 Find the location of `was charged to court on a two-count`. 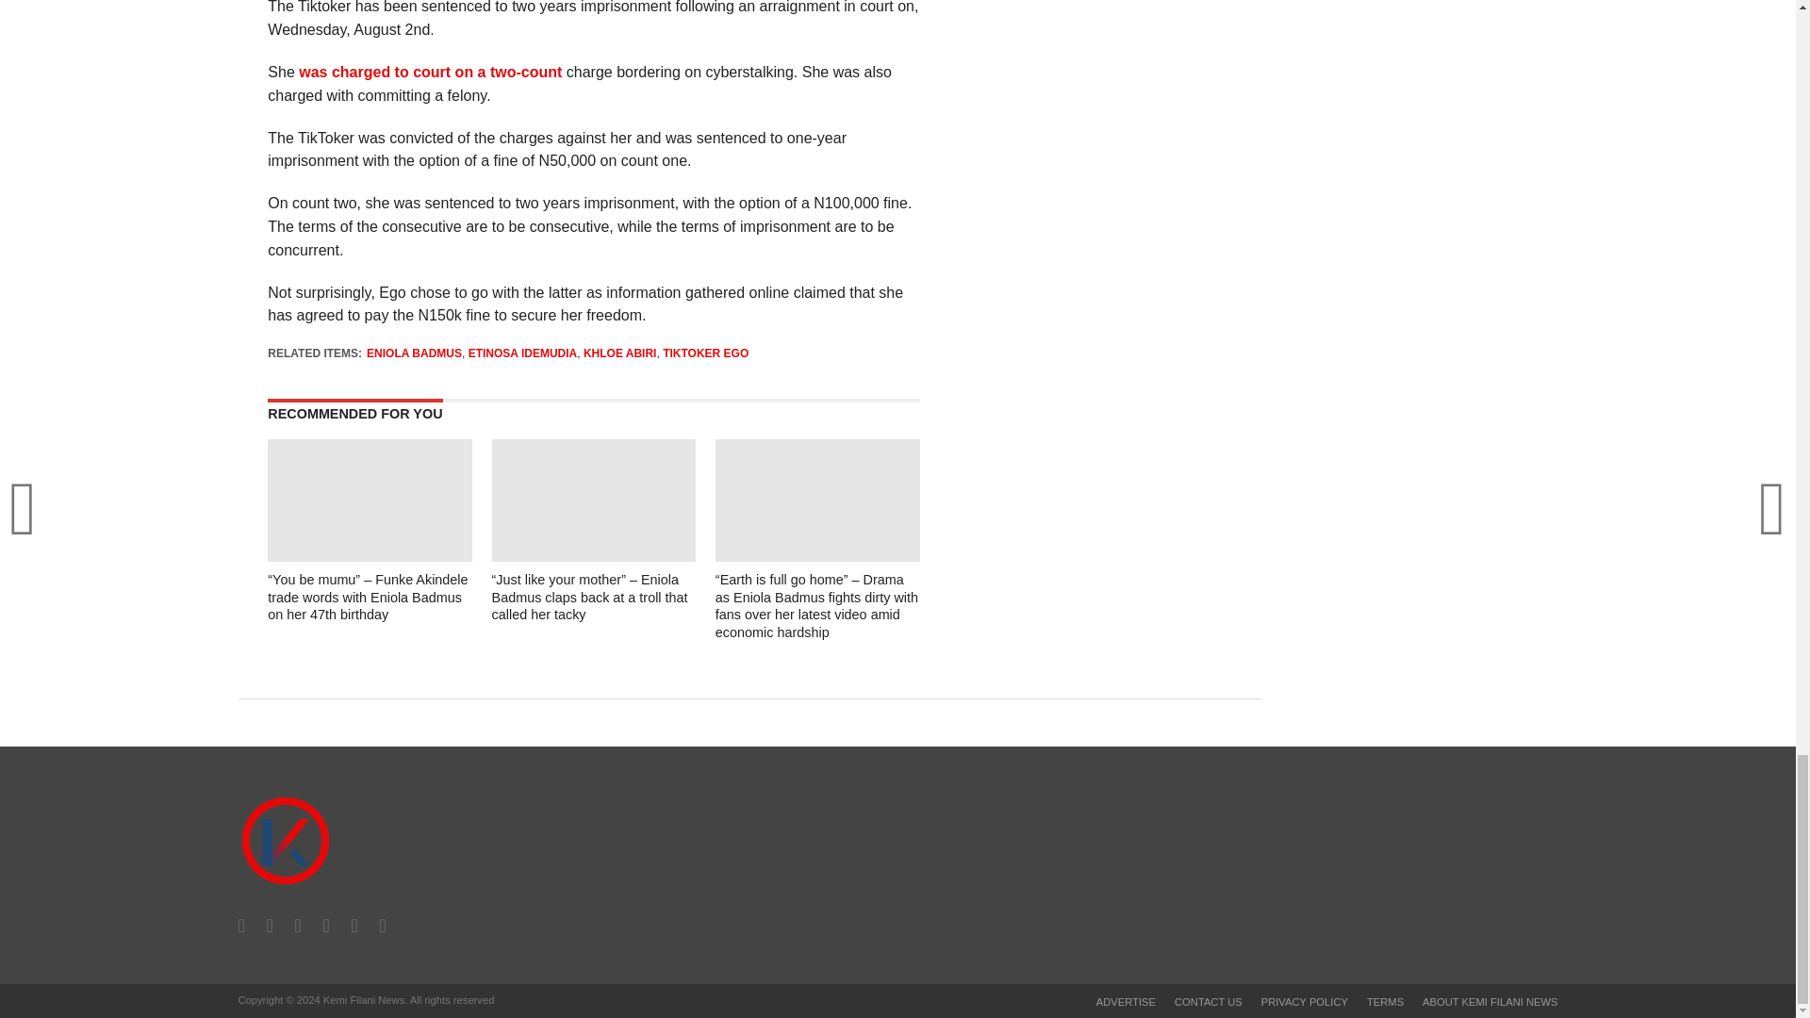

was charged to court on a two-count is located at coordinates (432, 72).